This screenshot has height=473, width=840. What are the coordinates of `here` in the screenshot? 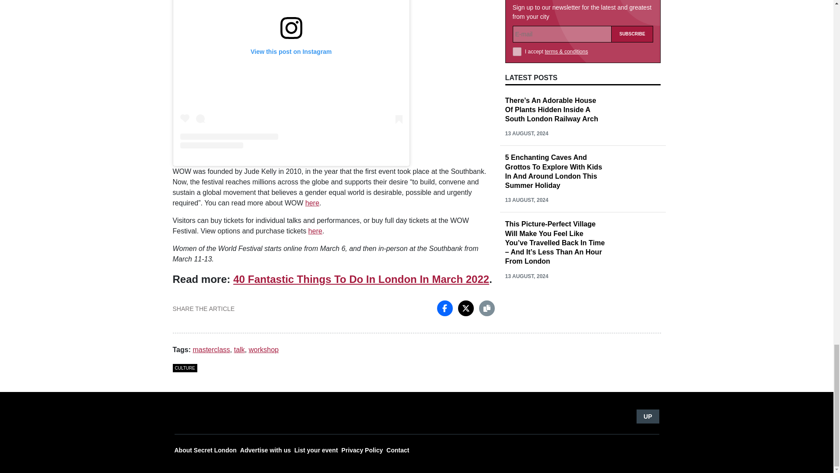 It's located at (315, 231).